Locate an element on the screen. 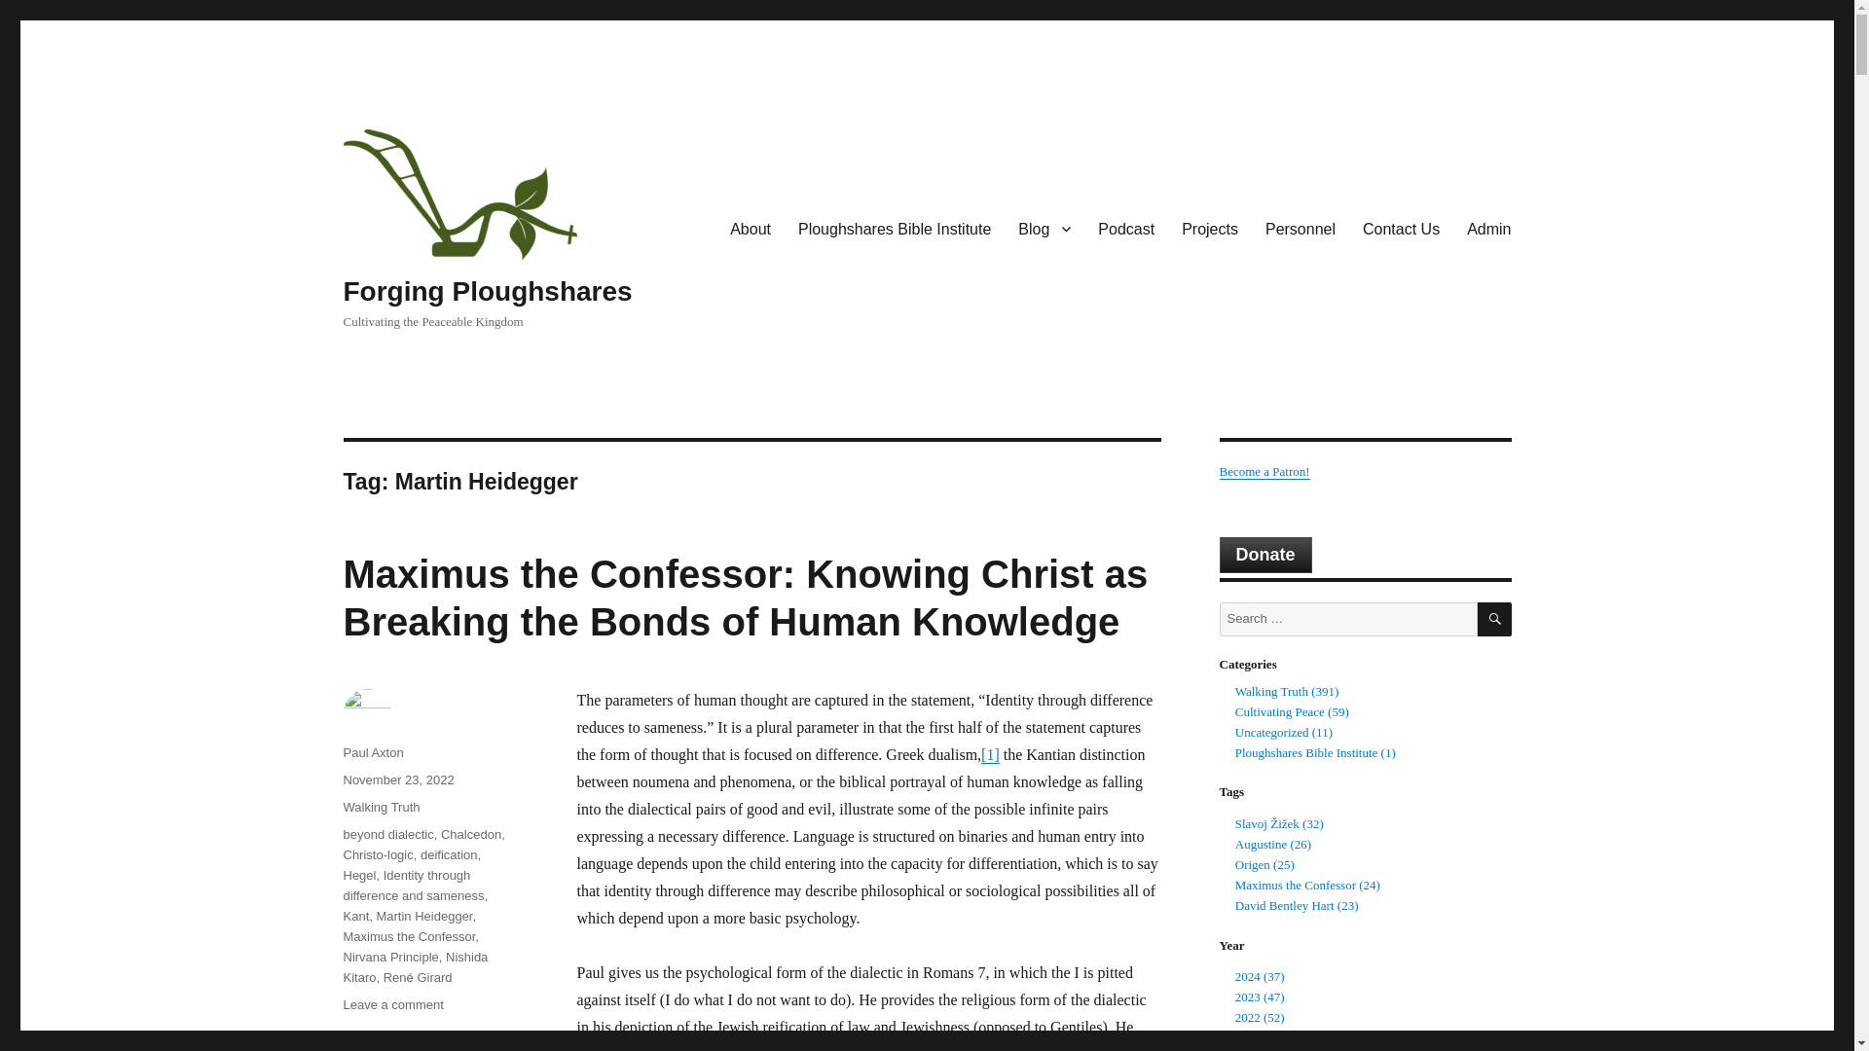 The width and height of the screenshot is (1869, 1051). Projects is located at coordinates (1210, 228).